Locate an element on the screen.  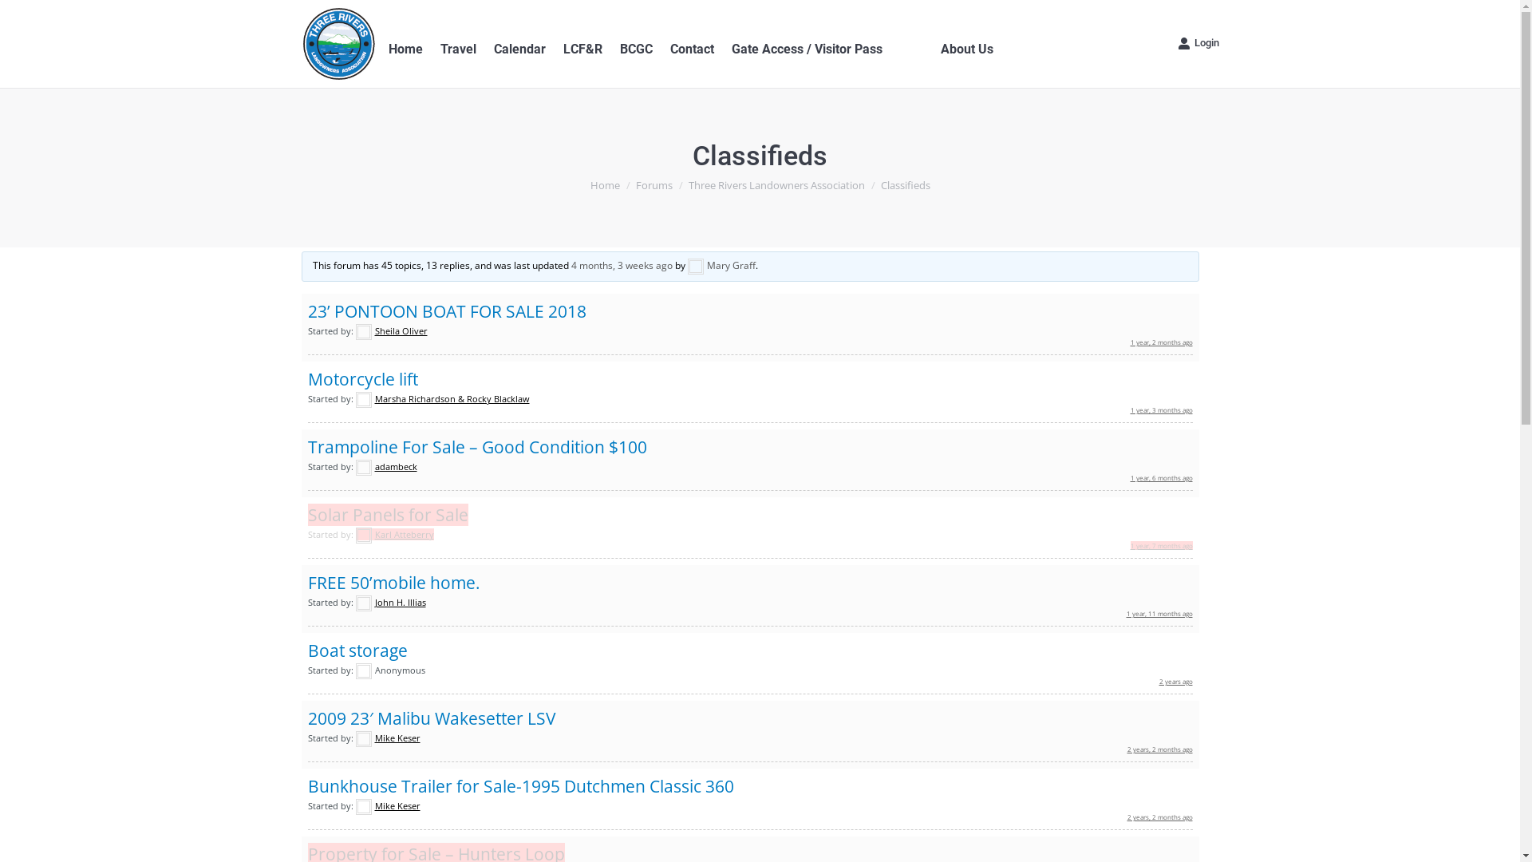
2 years, 2 months ago is located at coordinates (1159, 749).